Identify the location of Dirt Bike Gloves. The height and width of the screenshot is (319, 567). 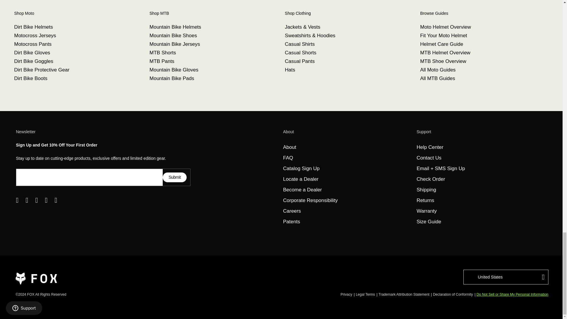
(32, 53).